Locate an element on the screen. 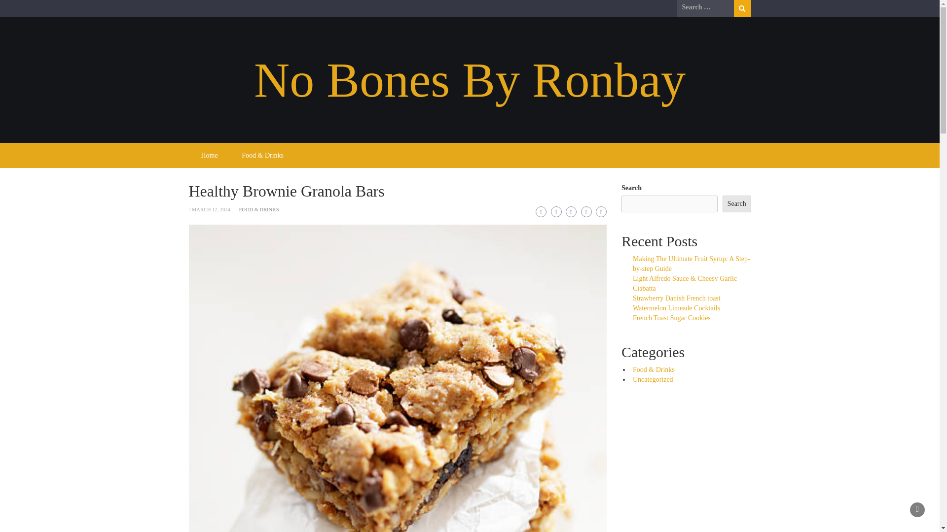 The image size is (947, 532). French Toast Sugar Cookies is located at coordinates (672, 318).